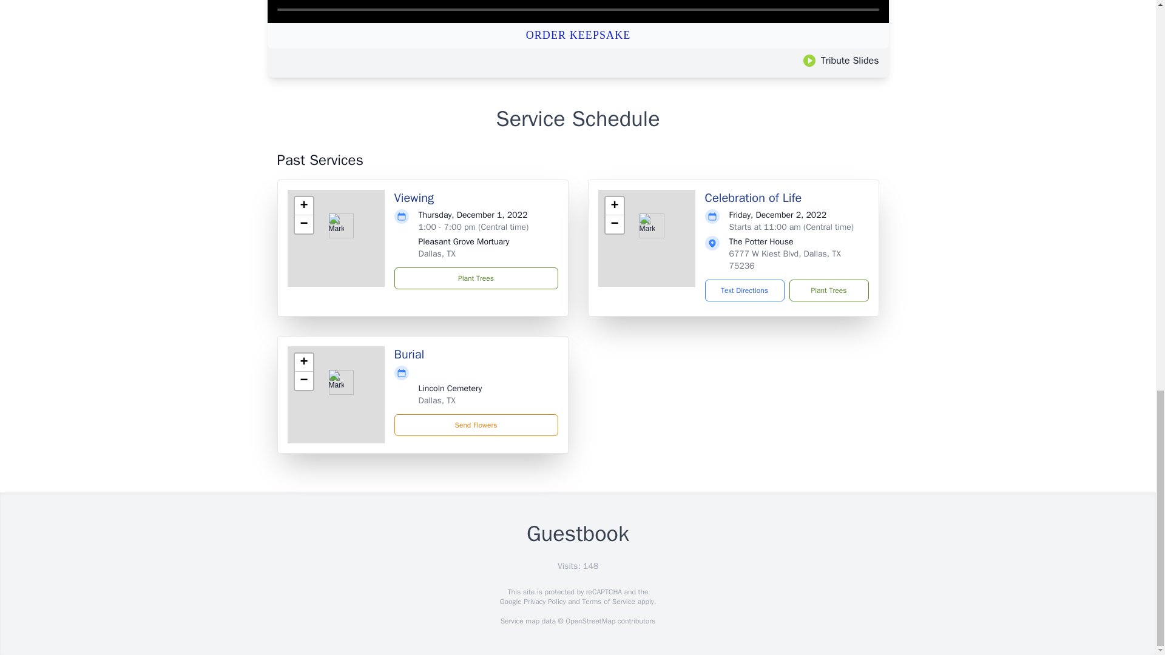 This screenshot has height=655, width=1165. What do you see at coordinates (303, 206) in the screenshot?
I see `Zoom in` at bounding box center [303, 206].